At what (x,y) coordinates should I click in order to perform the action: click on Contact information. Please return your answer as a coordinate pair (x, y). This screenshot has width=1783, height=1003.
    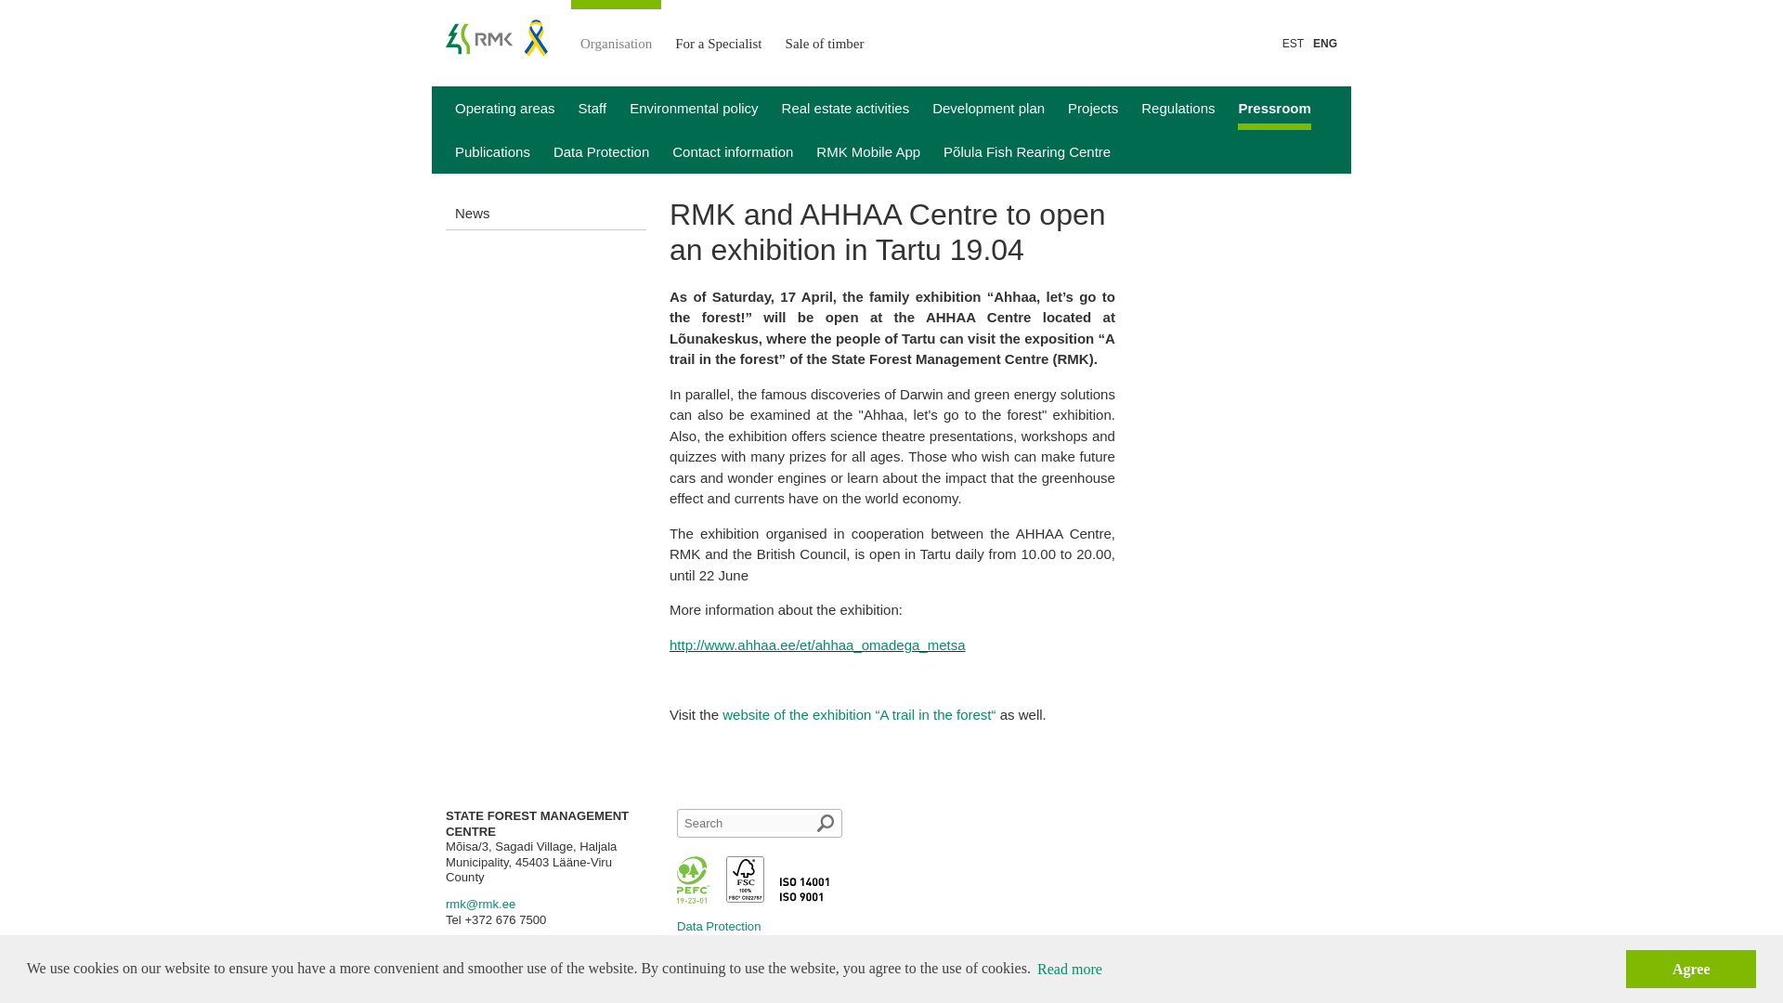
    Looking at the image, I should click on (732, 151).